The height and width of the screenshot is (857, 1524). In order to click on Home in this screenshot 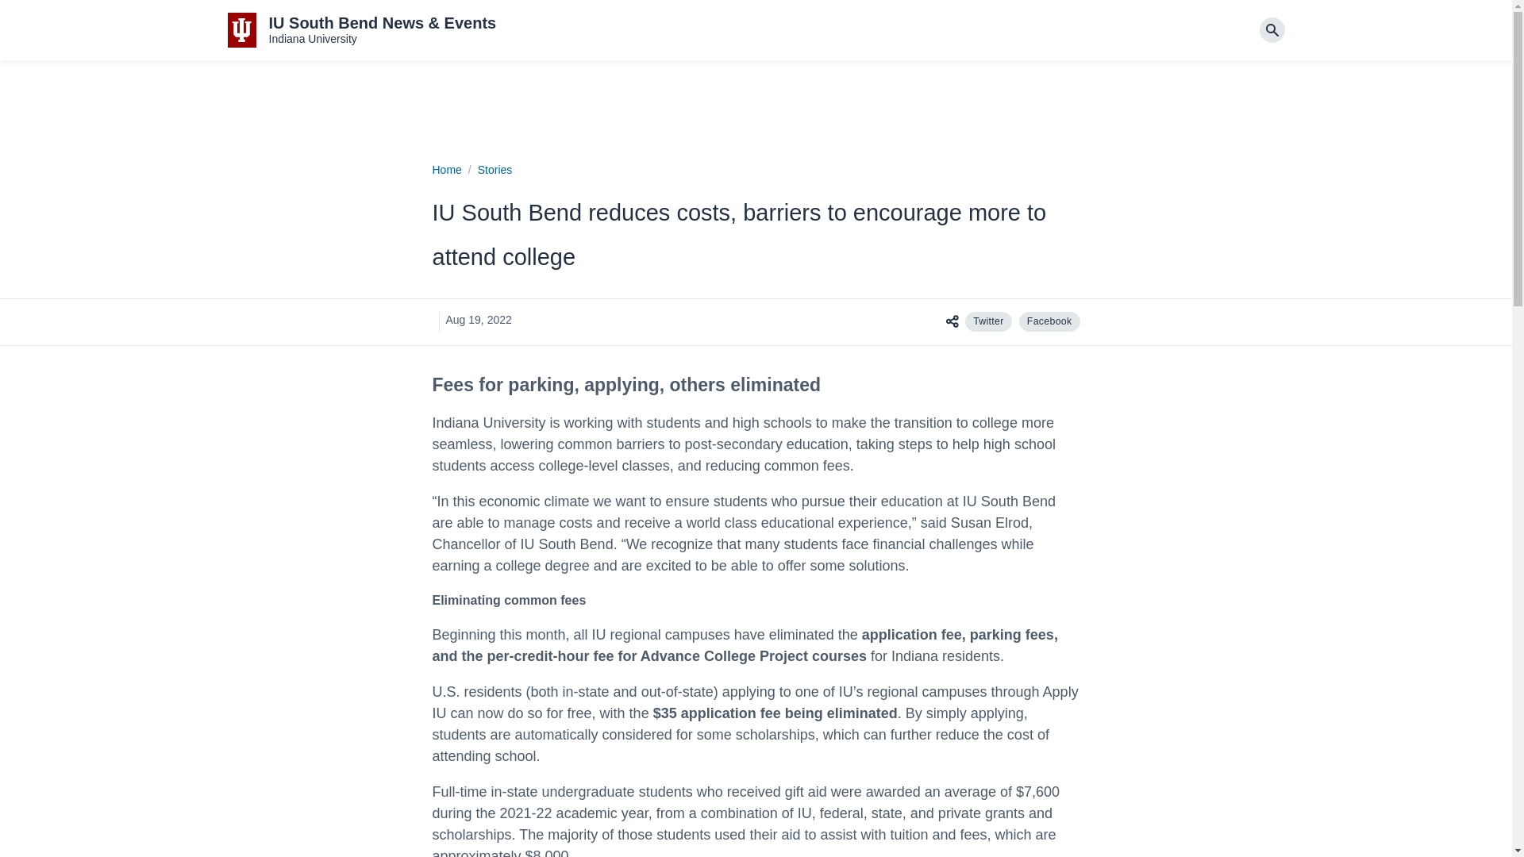, I will do `click(446, 170)`.